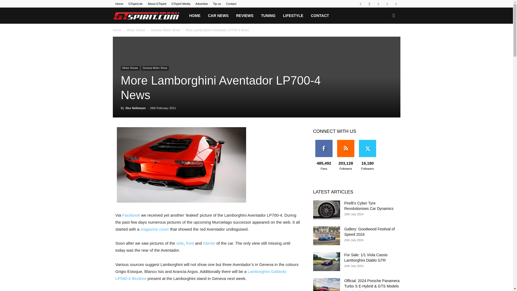 This screenshot has width=517, height=291. Describe the element at coordinates (231, 4) in the screenshot. I see `Contact` at that location.